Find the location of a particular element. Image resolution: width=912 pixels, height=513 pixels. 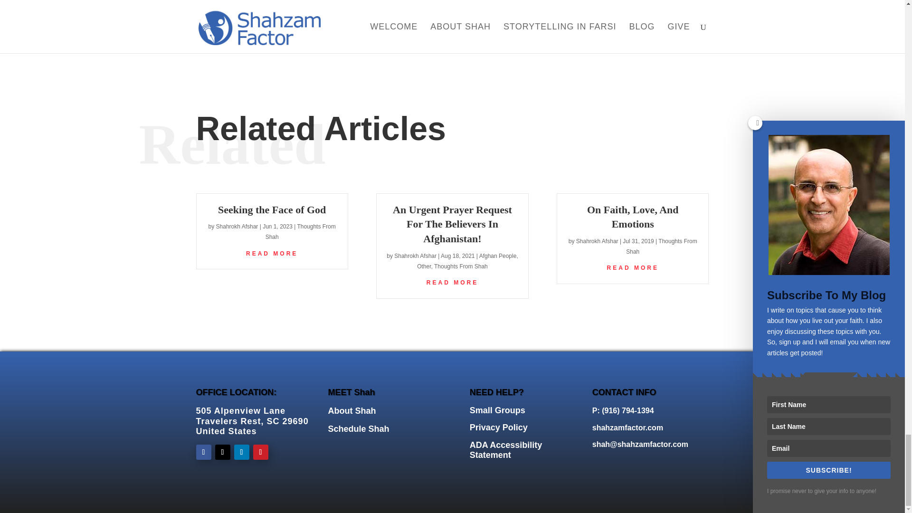

Other is located at coordinates (424, 266).